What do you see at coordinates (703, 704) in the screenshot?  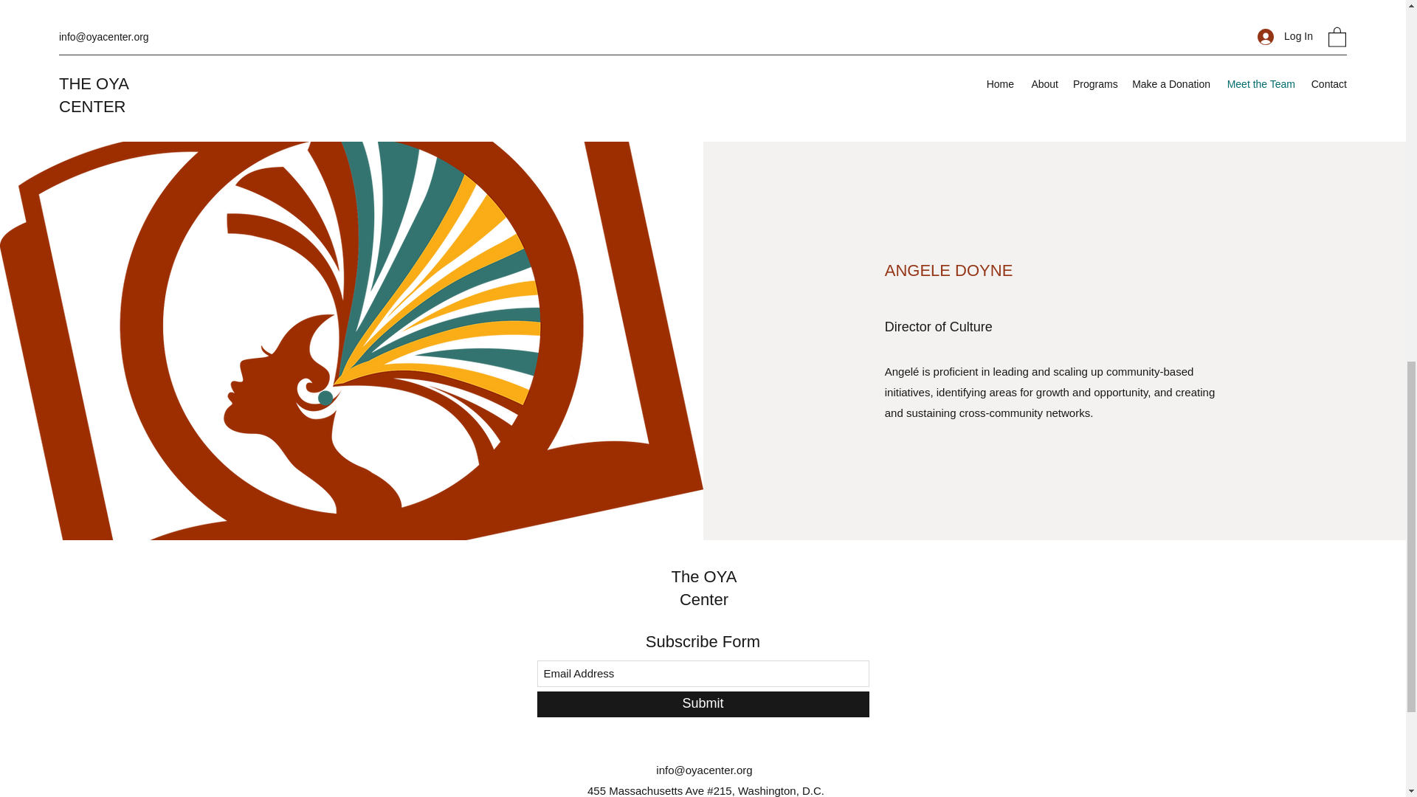 I see `Submit` at bounding box center [703, 704].